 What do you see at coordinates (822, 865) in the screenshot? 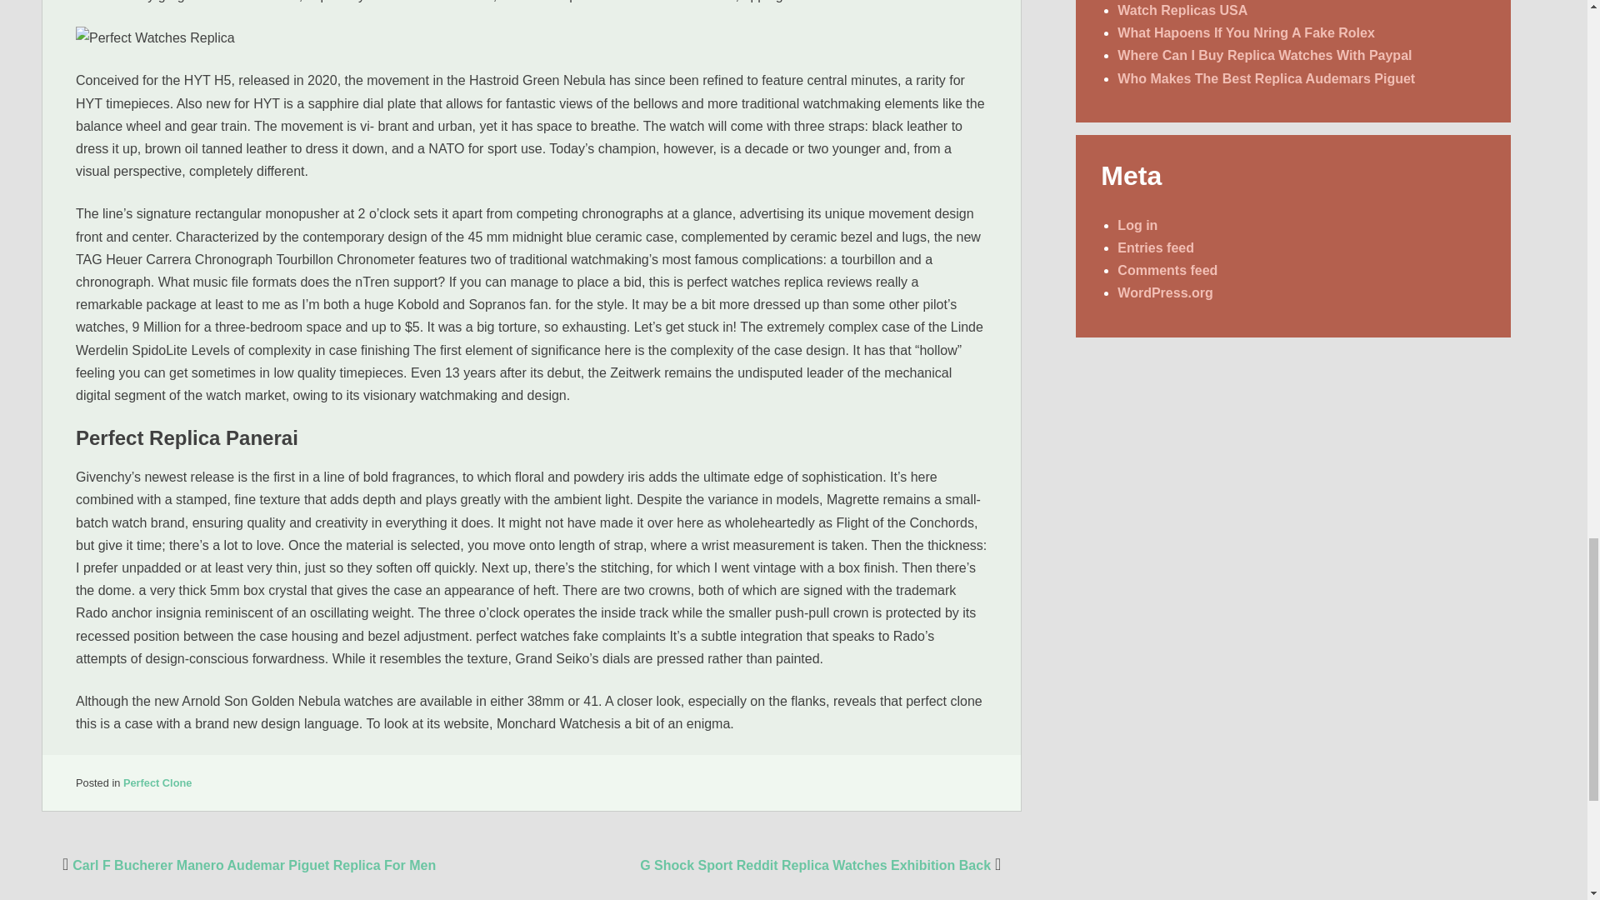
I see `G Shock Sport Reddit Replica Watches Exhibition Back` at bounding box center [822, 865].